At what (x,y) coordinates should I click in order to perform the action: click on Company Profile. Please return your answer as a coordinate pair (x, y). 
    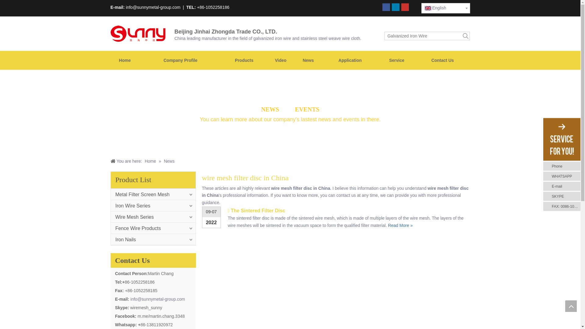
    Looking at the image, I should click on (180, 60).